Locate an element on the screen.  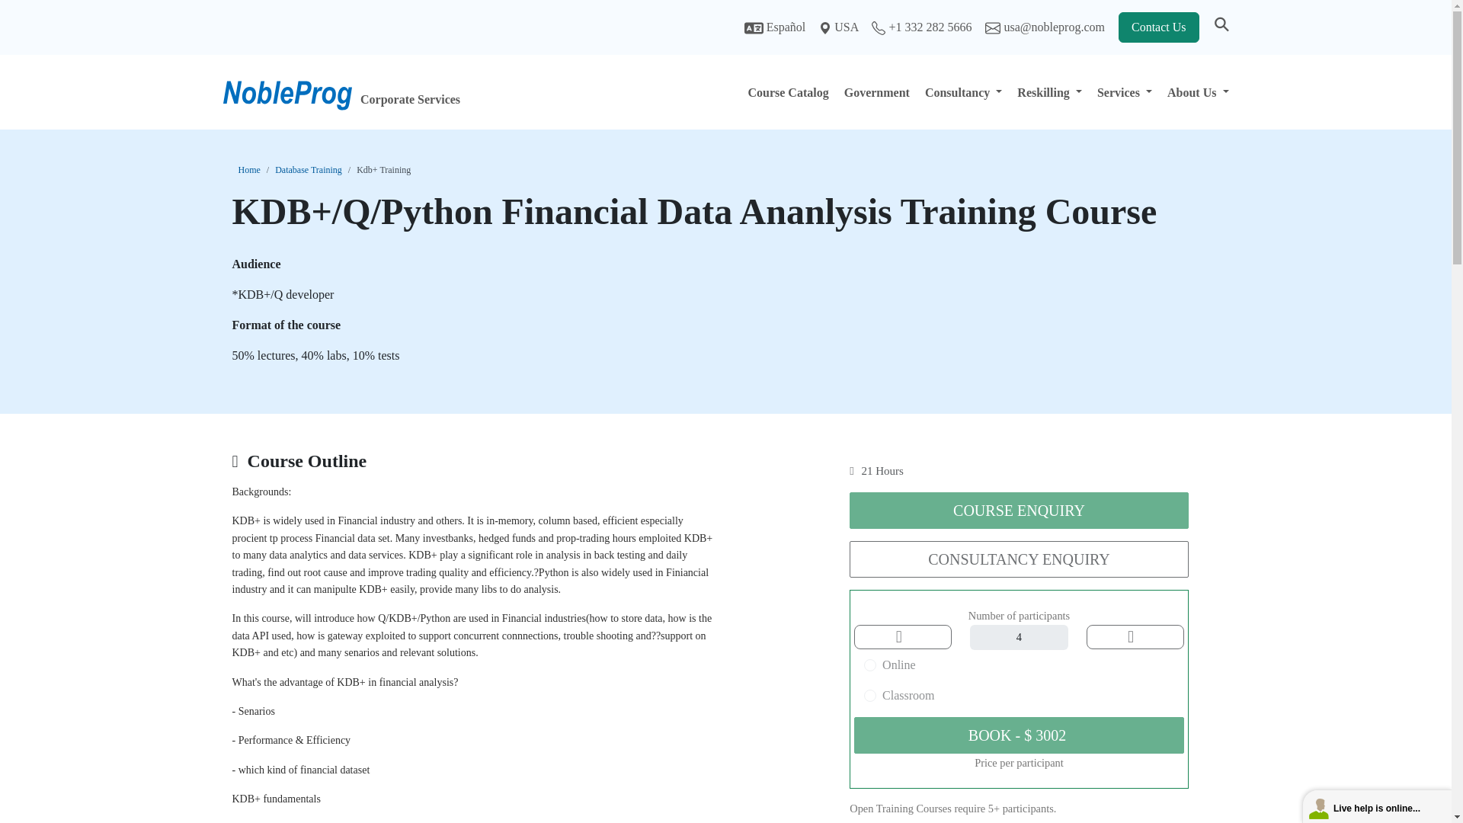
Phone numer for contact us is located at coordinates (923, 27).